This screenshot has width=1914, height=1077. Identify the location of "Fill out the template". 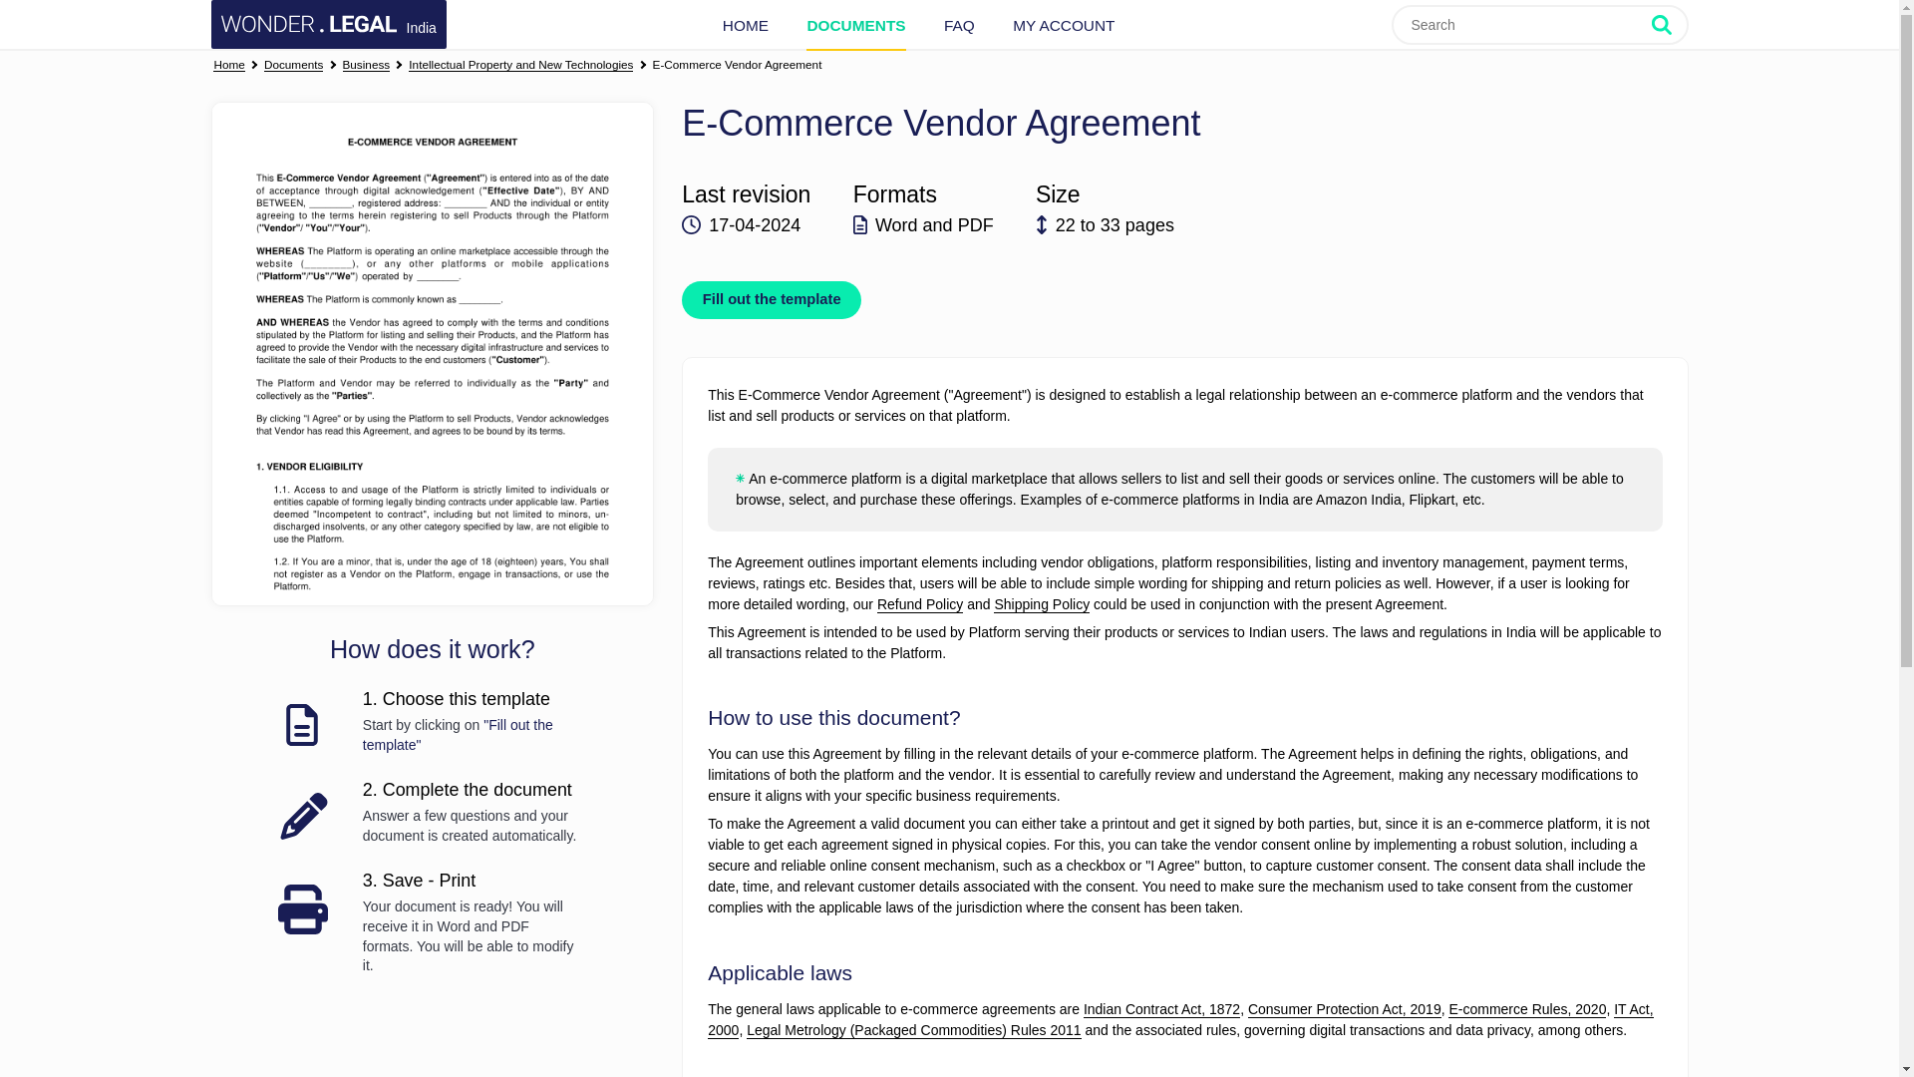
(458, 734).